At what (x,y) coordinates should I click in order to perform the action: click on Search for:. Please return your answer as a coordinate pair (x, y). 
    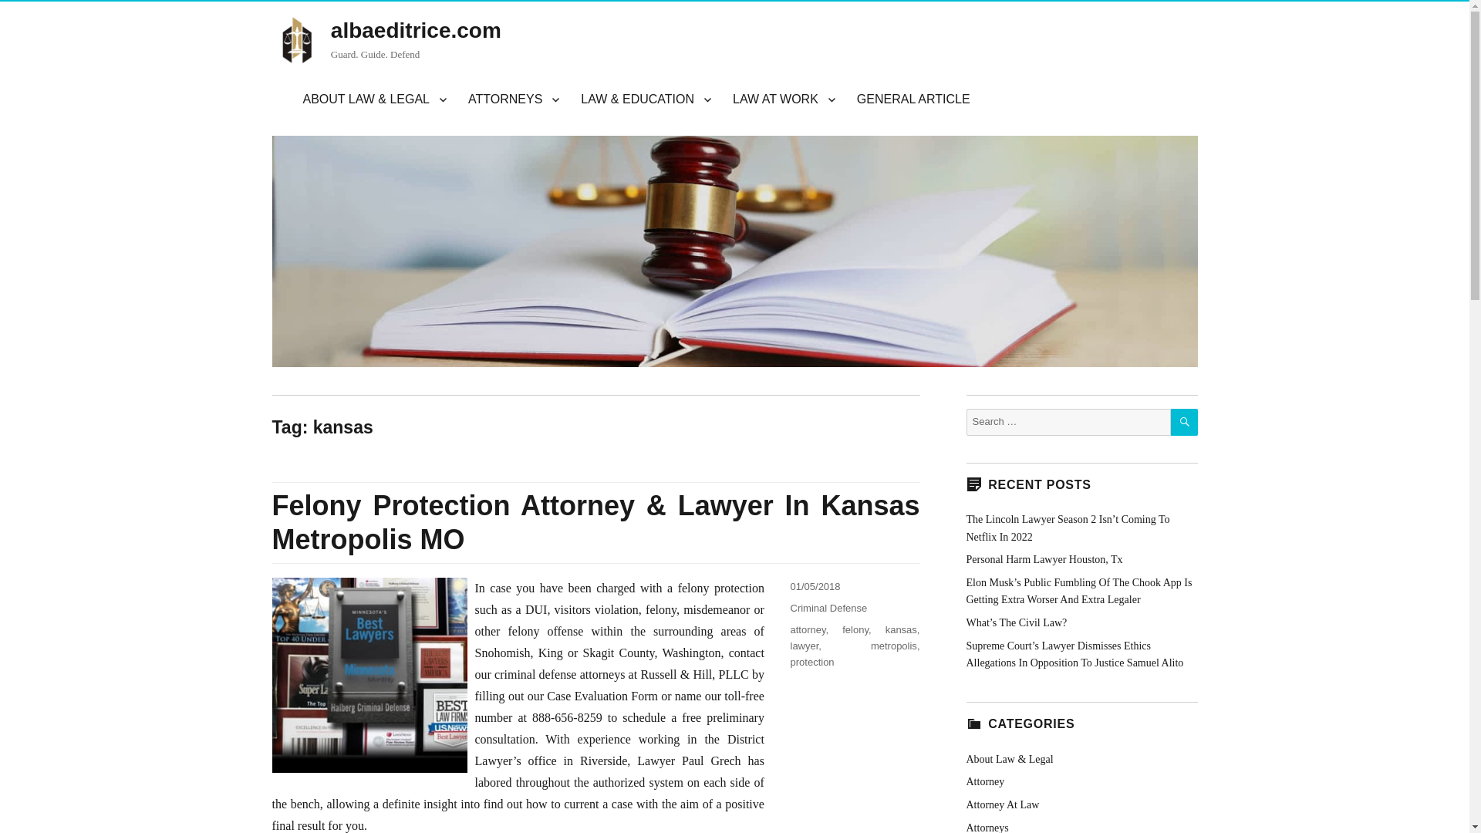
    Looking at the image, I should click on (1068, 422).